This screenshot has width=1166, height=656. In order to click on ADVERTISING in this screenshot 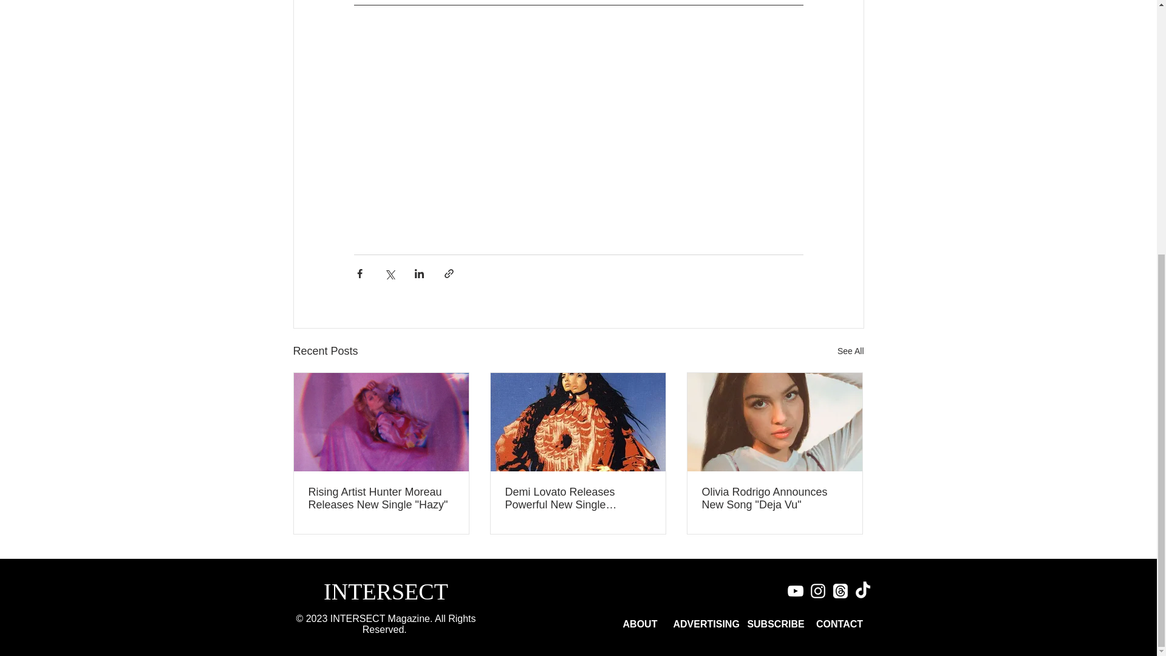, I will do `click(706, 624)`.